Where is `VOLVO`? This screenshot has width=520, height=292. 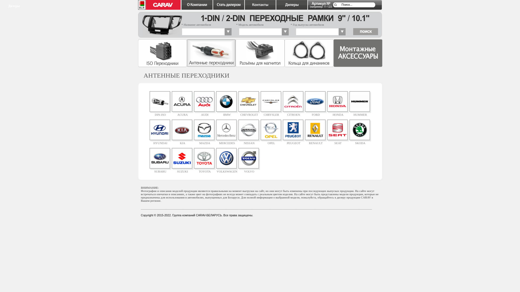
VOLVO is located at coordinates (249, 170).